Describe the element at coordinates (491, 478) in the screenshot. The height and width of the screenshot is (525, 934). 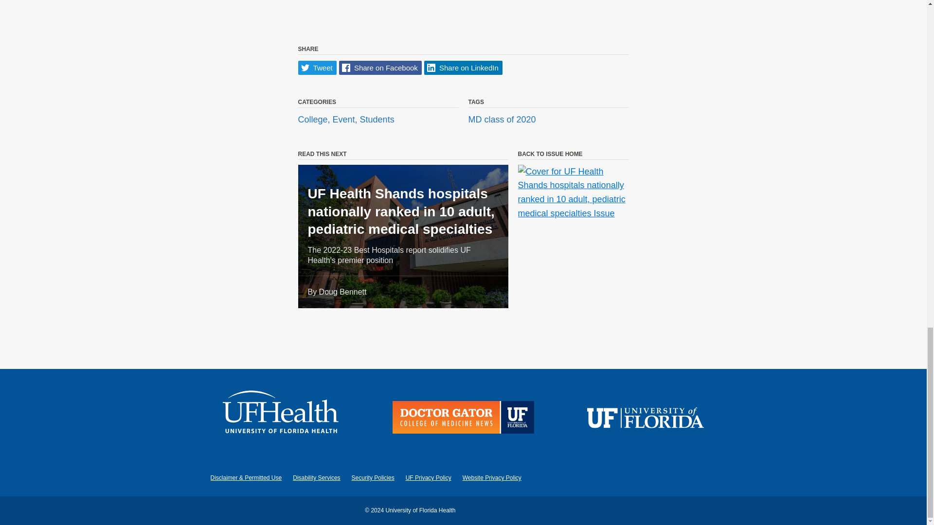
I see `Website Privacy Policy` at that location.